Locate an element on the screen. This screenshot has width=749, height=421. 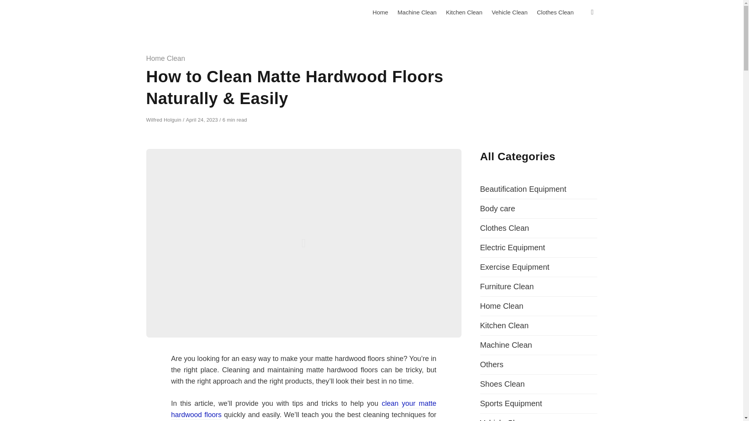
April 24, 2023 is located at coordinates (202, 120).